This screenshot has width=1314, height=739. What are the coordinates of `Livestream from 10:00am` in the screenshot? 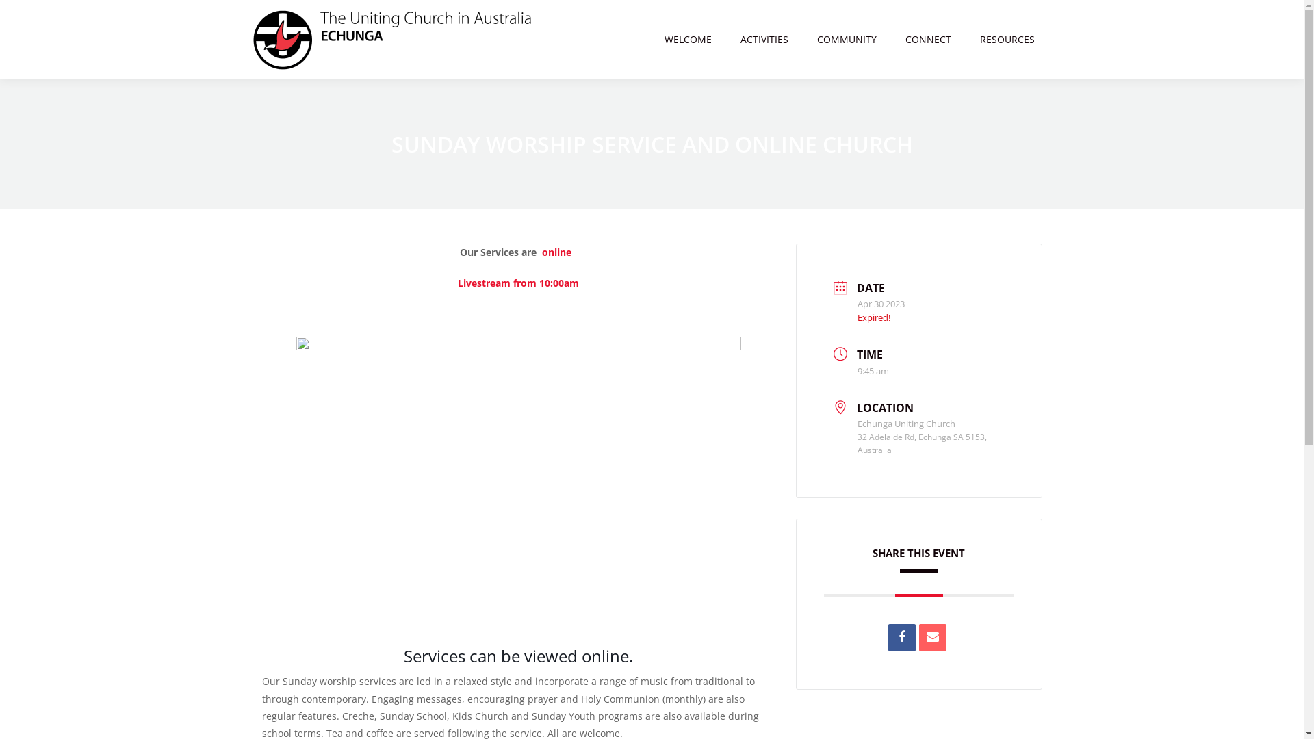 It's located at (519, 283).